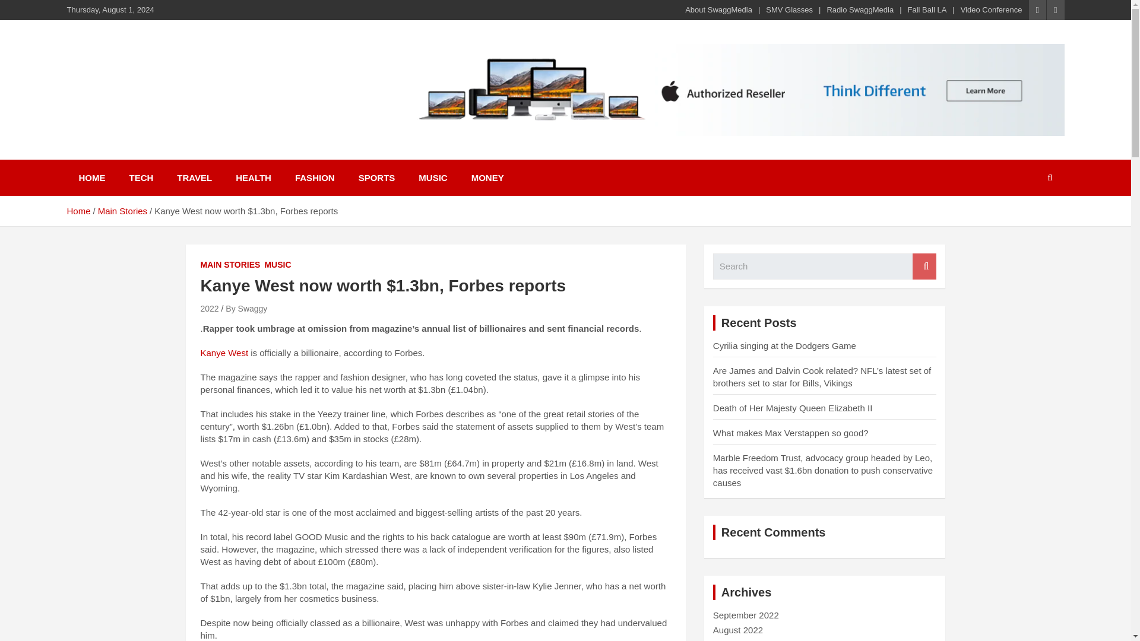 The width and height of the screenshot is (1140, 641). Describe the element at coordinates (91, 177) in the screenshot. I see `HOME` at that location.